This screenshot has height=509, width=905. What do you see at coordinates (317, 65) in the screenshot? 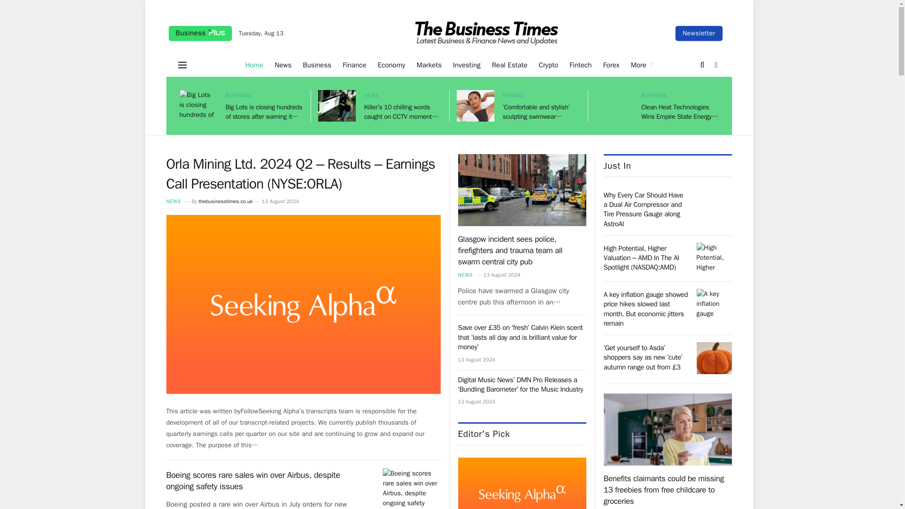
I see `Business` at bounding box center [317, 65].